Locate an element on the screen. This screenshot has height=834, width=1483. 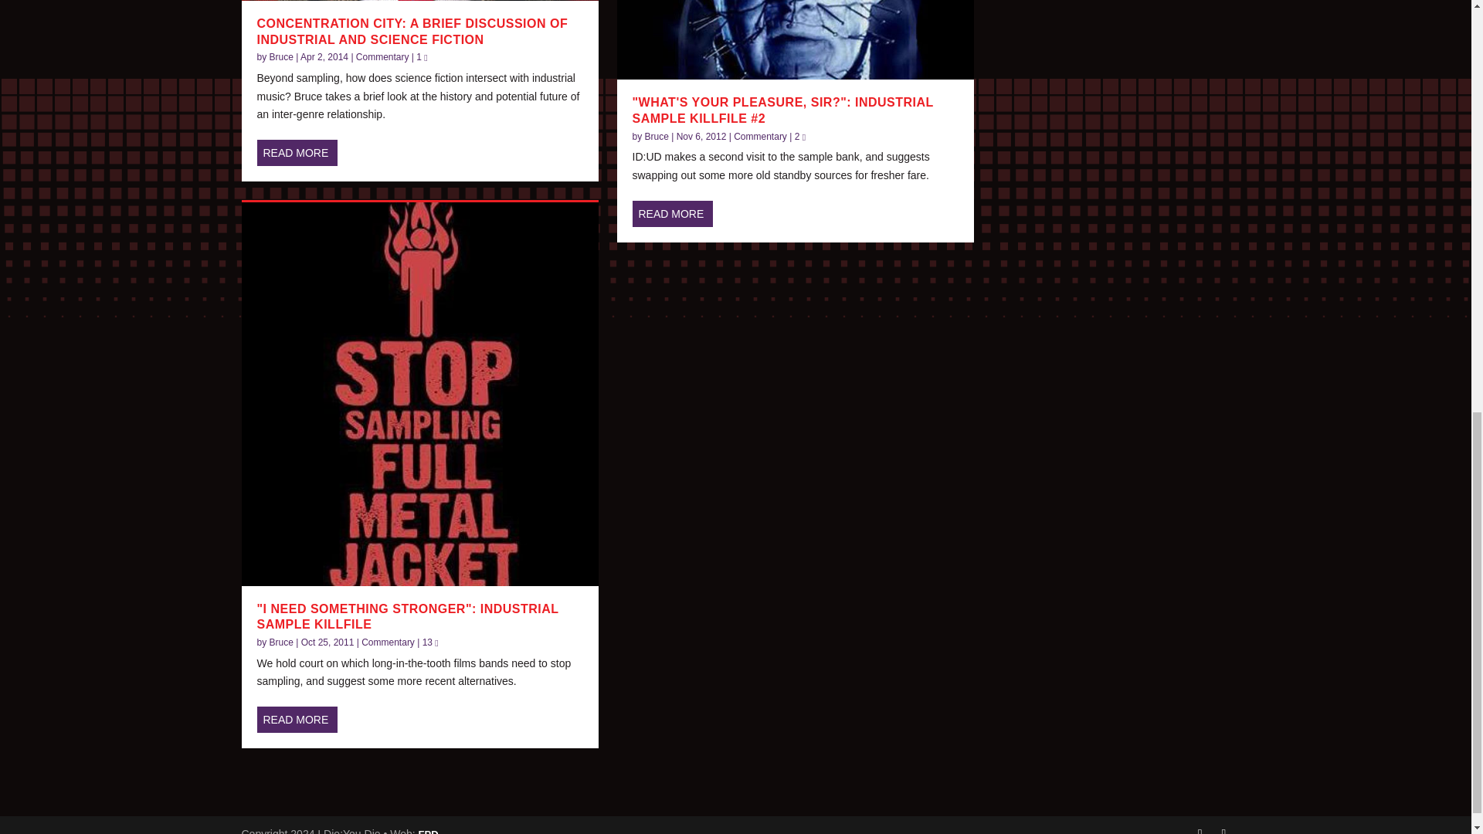
Posts by Bruce is located at coordinates (657, 136).